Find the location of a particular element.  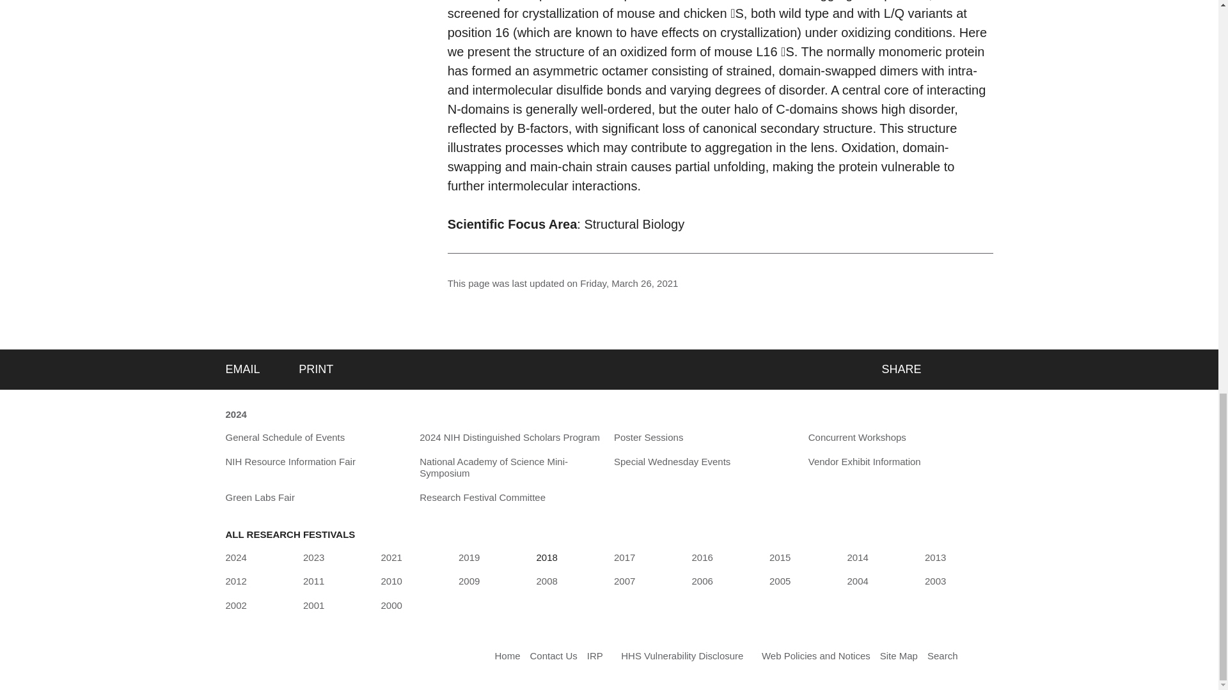

Special Wednesday Events is located at coordinates (672, 462).